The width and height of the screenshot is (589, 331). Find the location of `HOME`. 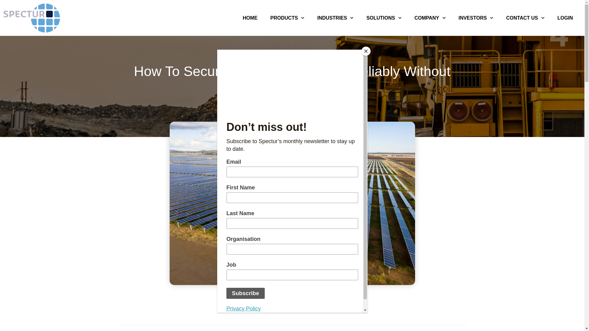

HOME is located at coordinates (250, 18).